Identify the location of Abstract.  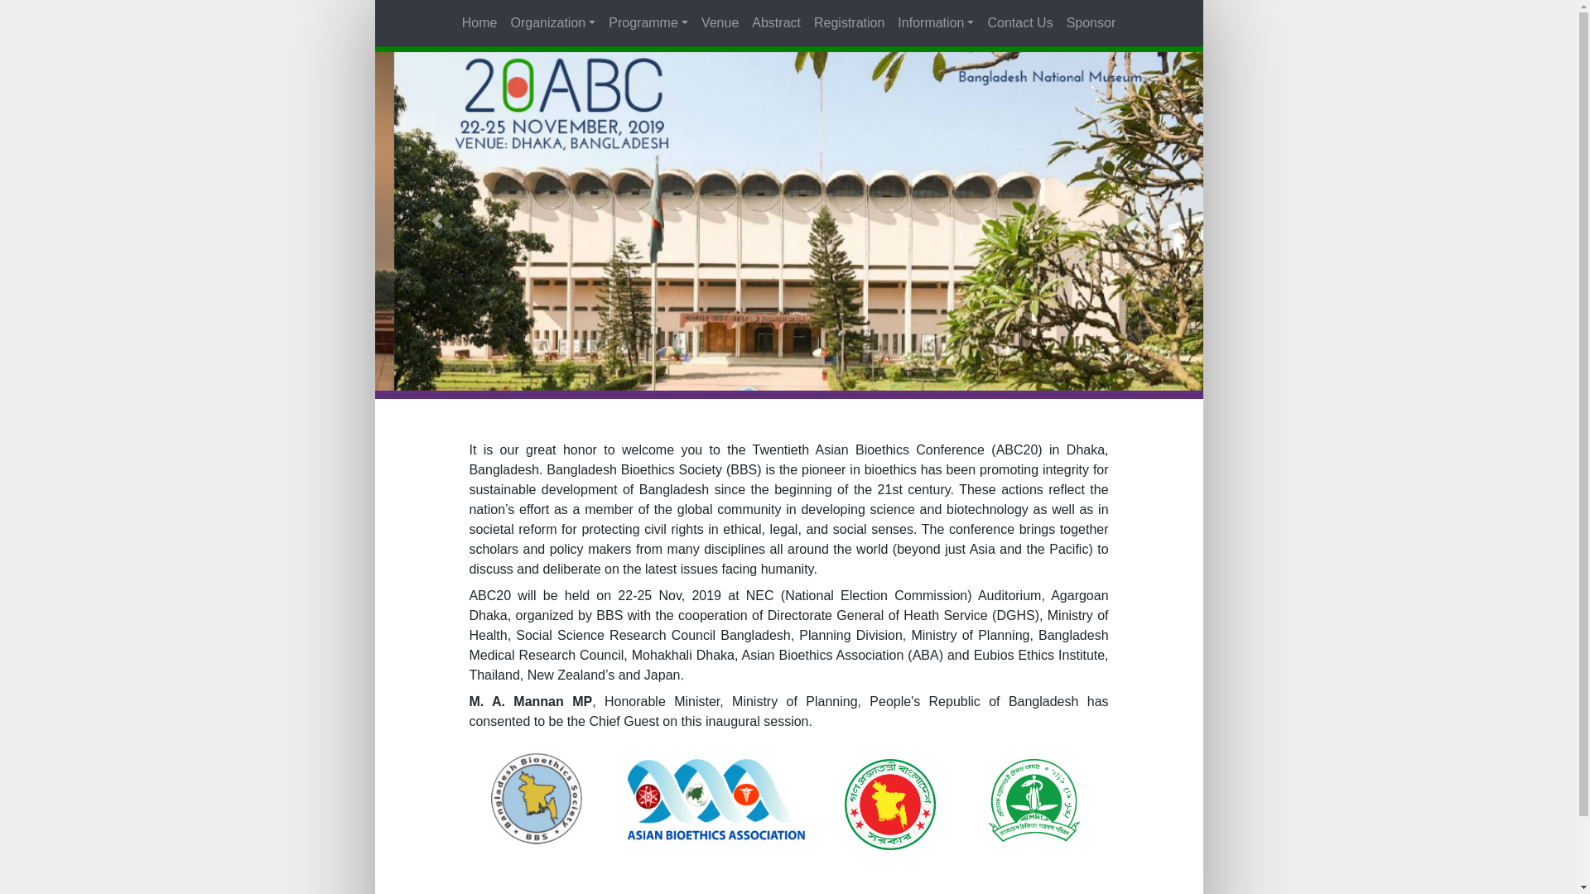
(777, 23).